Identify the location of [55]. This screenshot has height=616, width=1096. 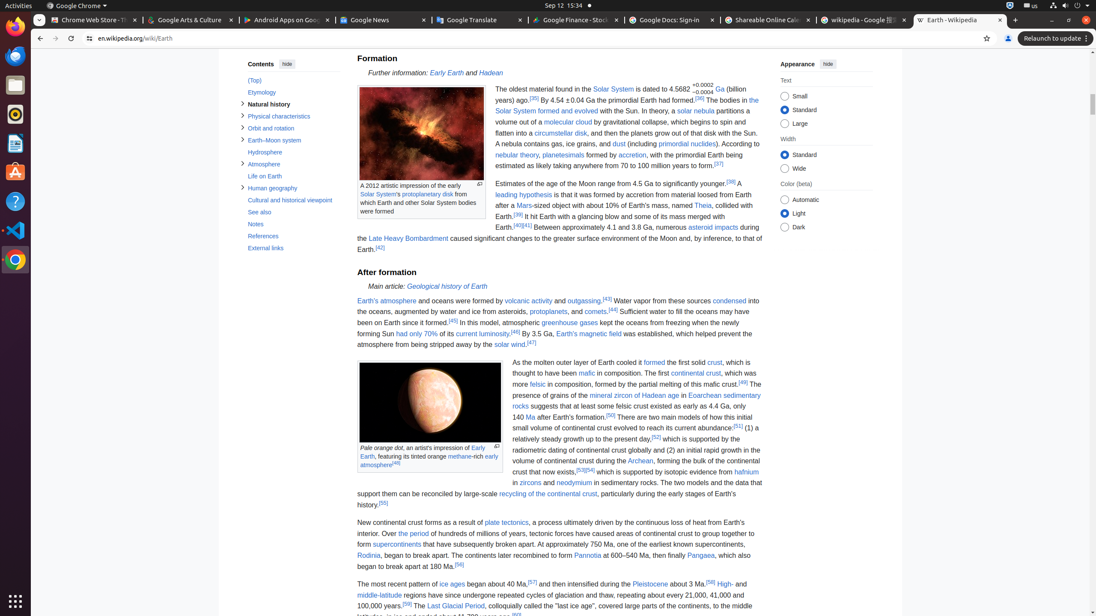
(384, 503).